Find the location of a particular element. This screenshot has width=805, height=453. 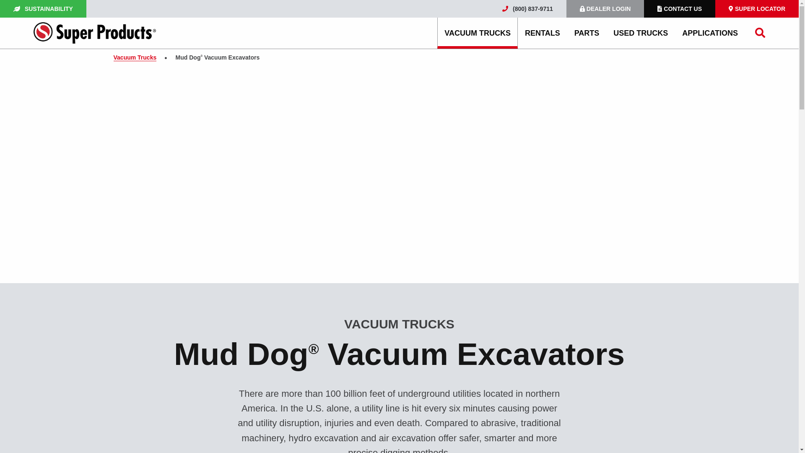

(800) 837-9711 is located at coordinates (527, 9).